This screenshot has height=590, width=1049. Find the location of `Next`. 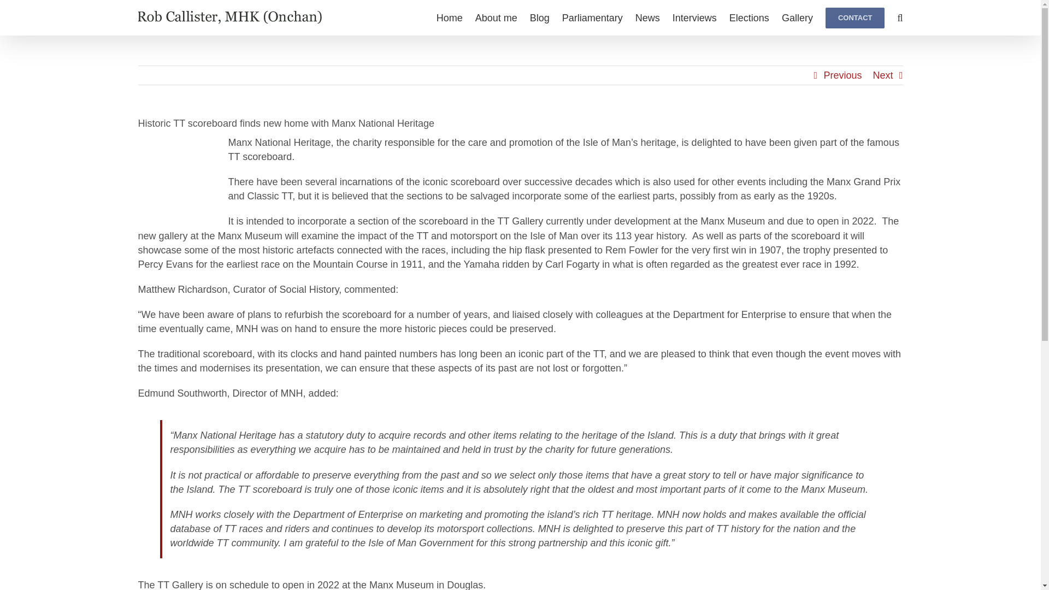

Next is located at coordinates (882, 75).